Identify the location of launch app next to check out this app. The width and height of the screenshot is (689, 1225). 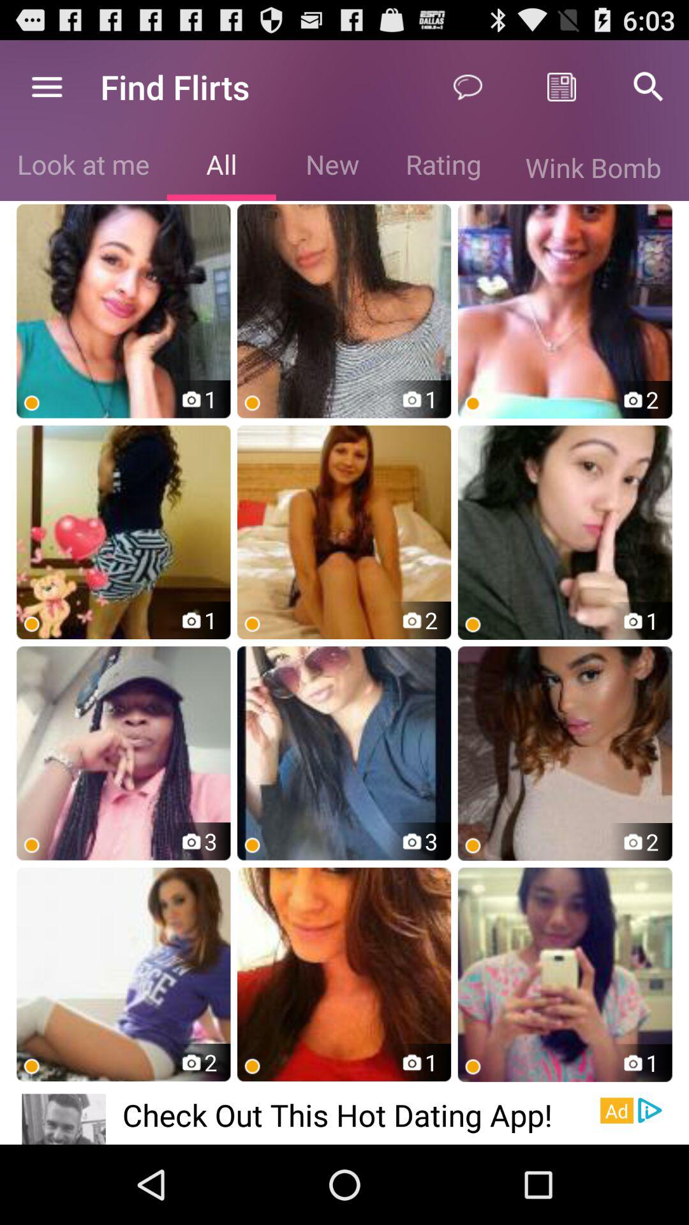
(64, 1119).